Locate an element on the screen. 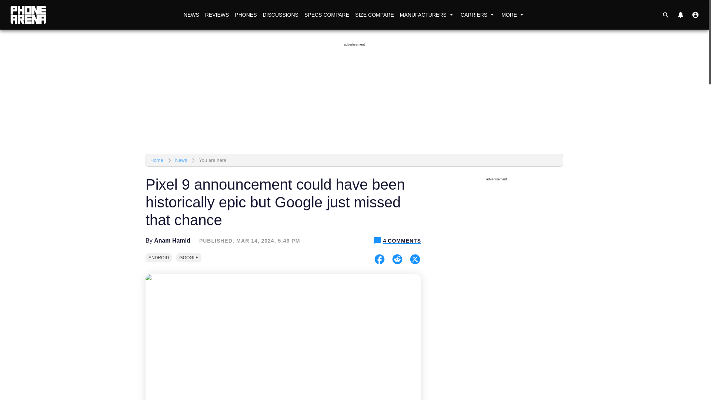 The width and height of the screenshot is (711, 400). MORE is located at coordinates (513, 15).